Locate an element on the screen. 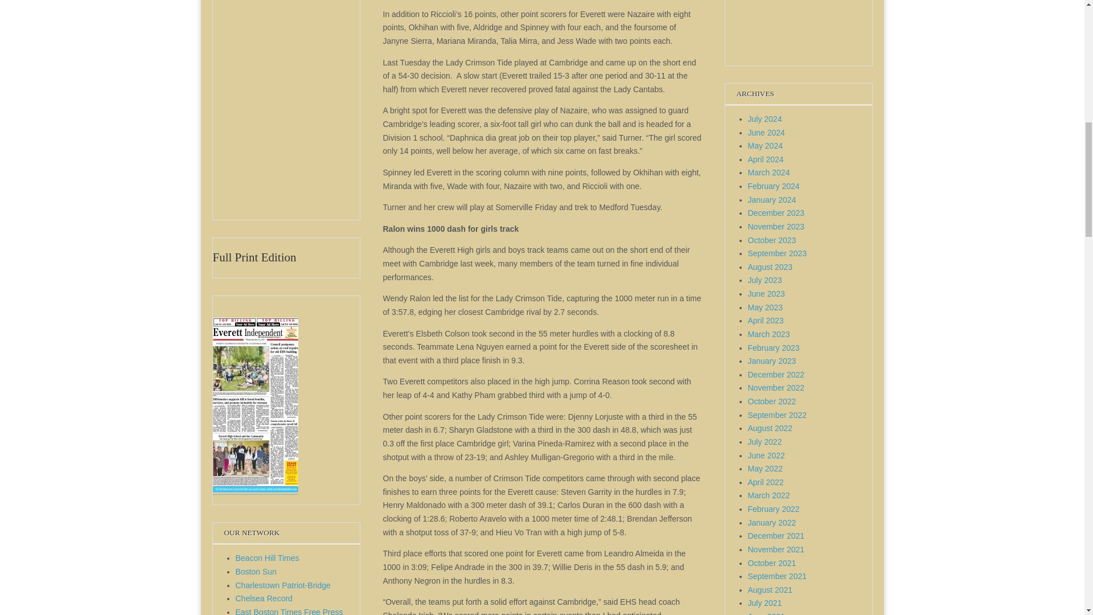 This screenshot has height=615, width=1093. Chelsea Record is located at coordinates (264, 598).